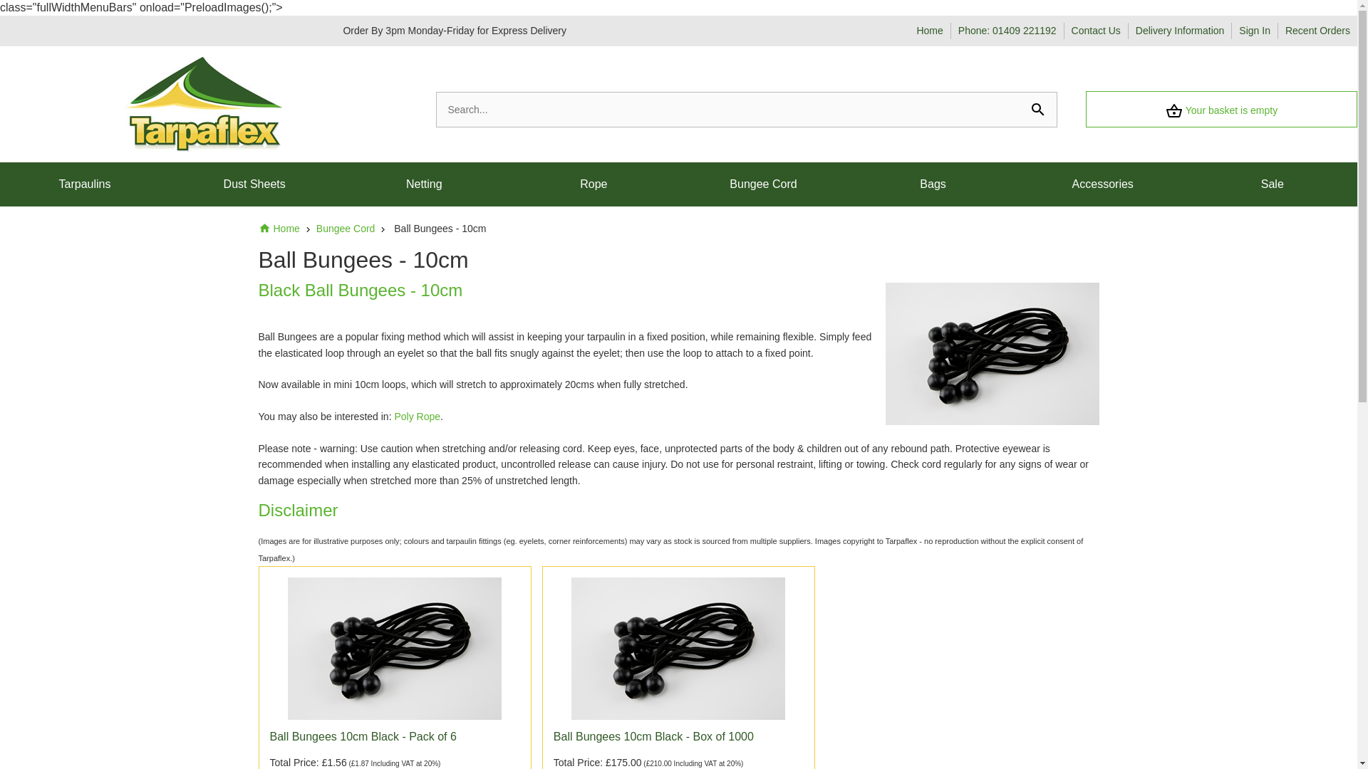  What do you see at coordinates (1180, 30) in the screenshot?
I see `Delivery Information` at bounding box center [1180, 30].